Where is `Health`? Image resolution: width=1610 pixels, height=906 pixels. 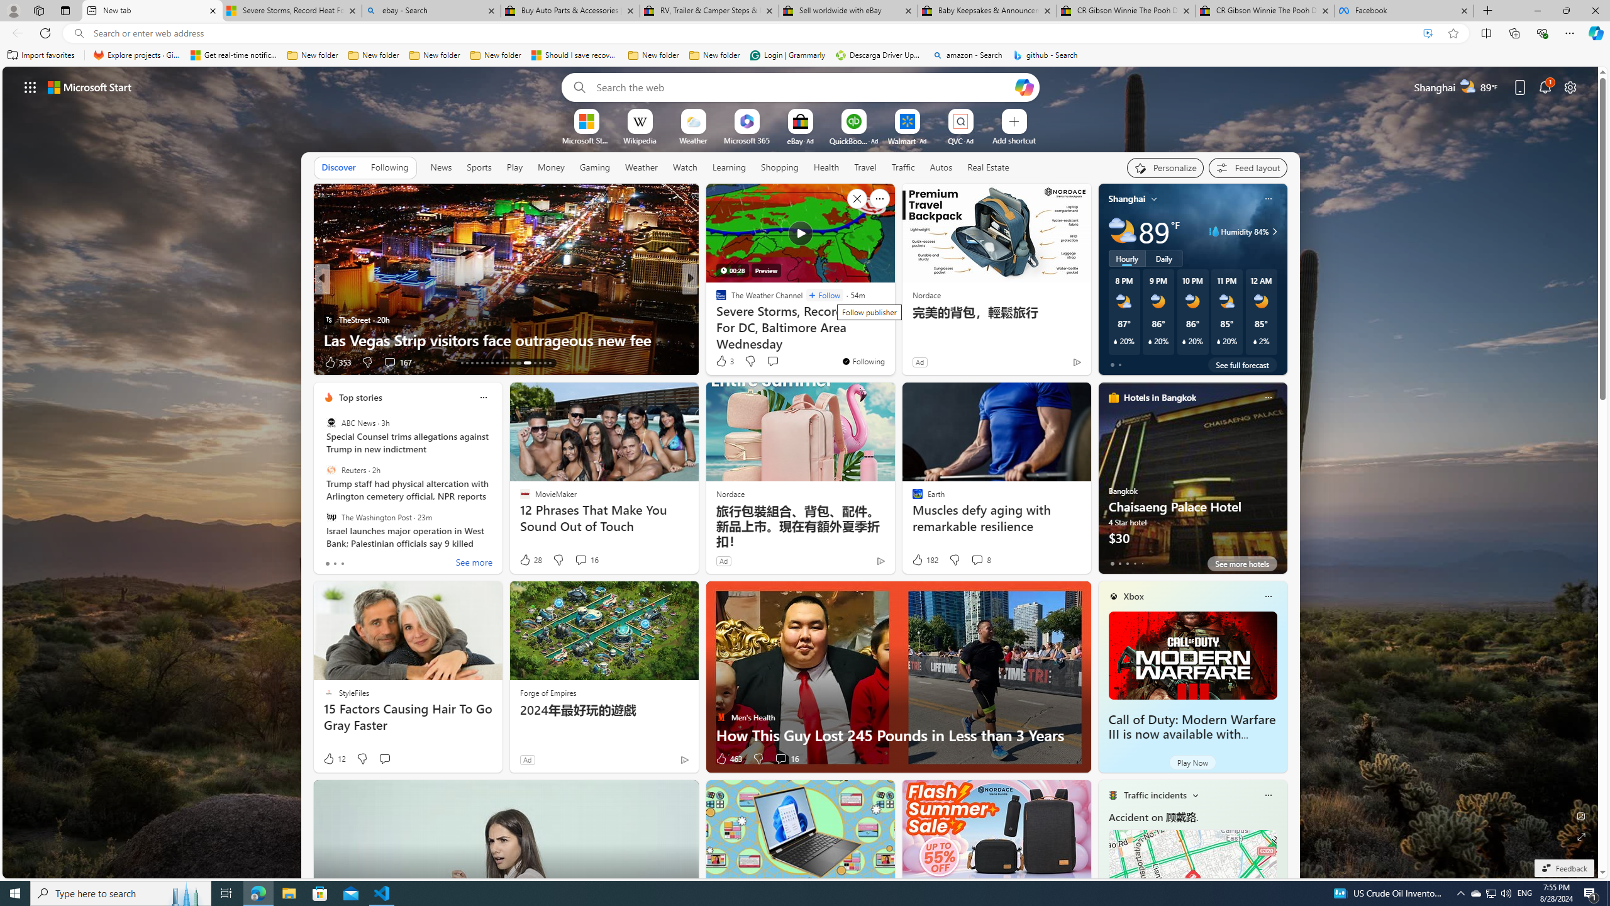 Health is located at coordinates (826, 167).